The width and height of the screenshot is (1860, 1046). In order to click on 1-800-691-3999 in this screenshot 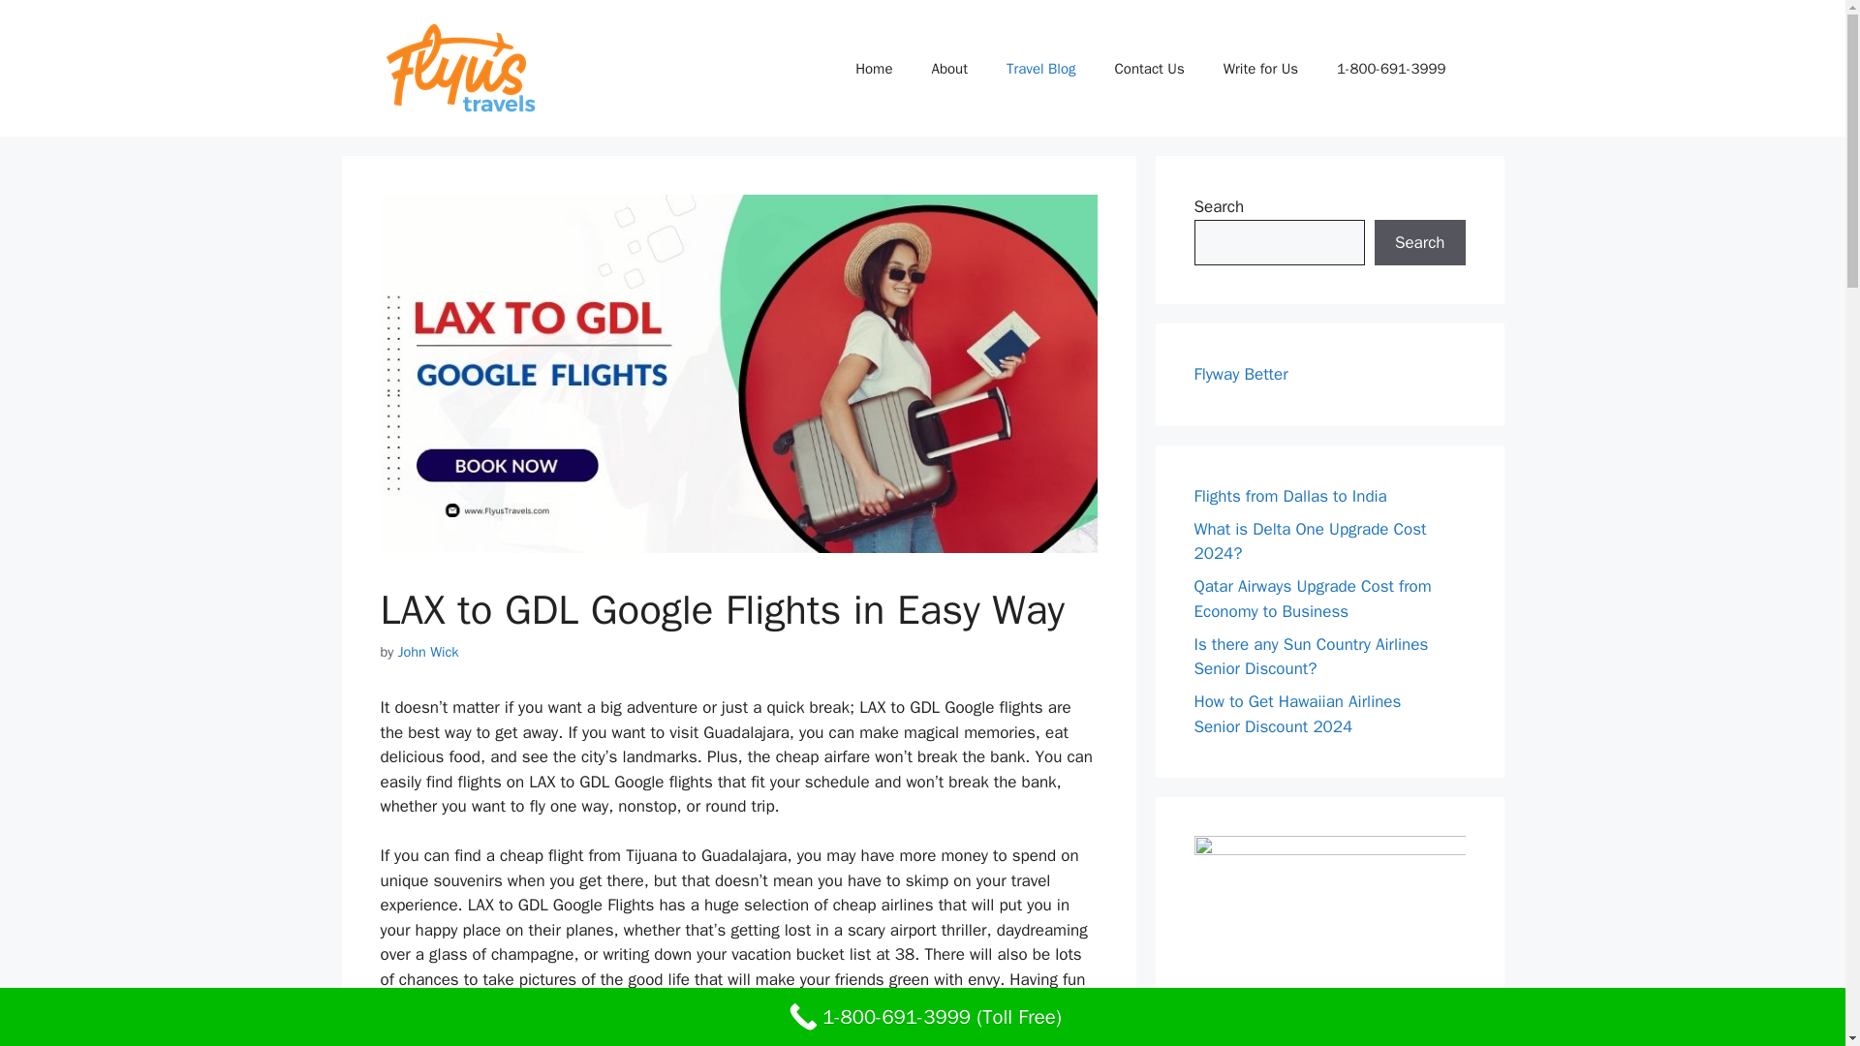, I will do `click(1391, 68)`.